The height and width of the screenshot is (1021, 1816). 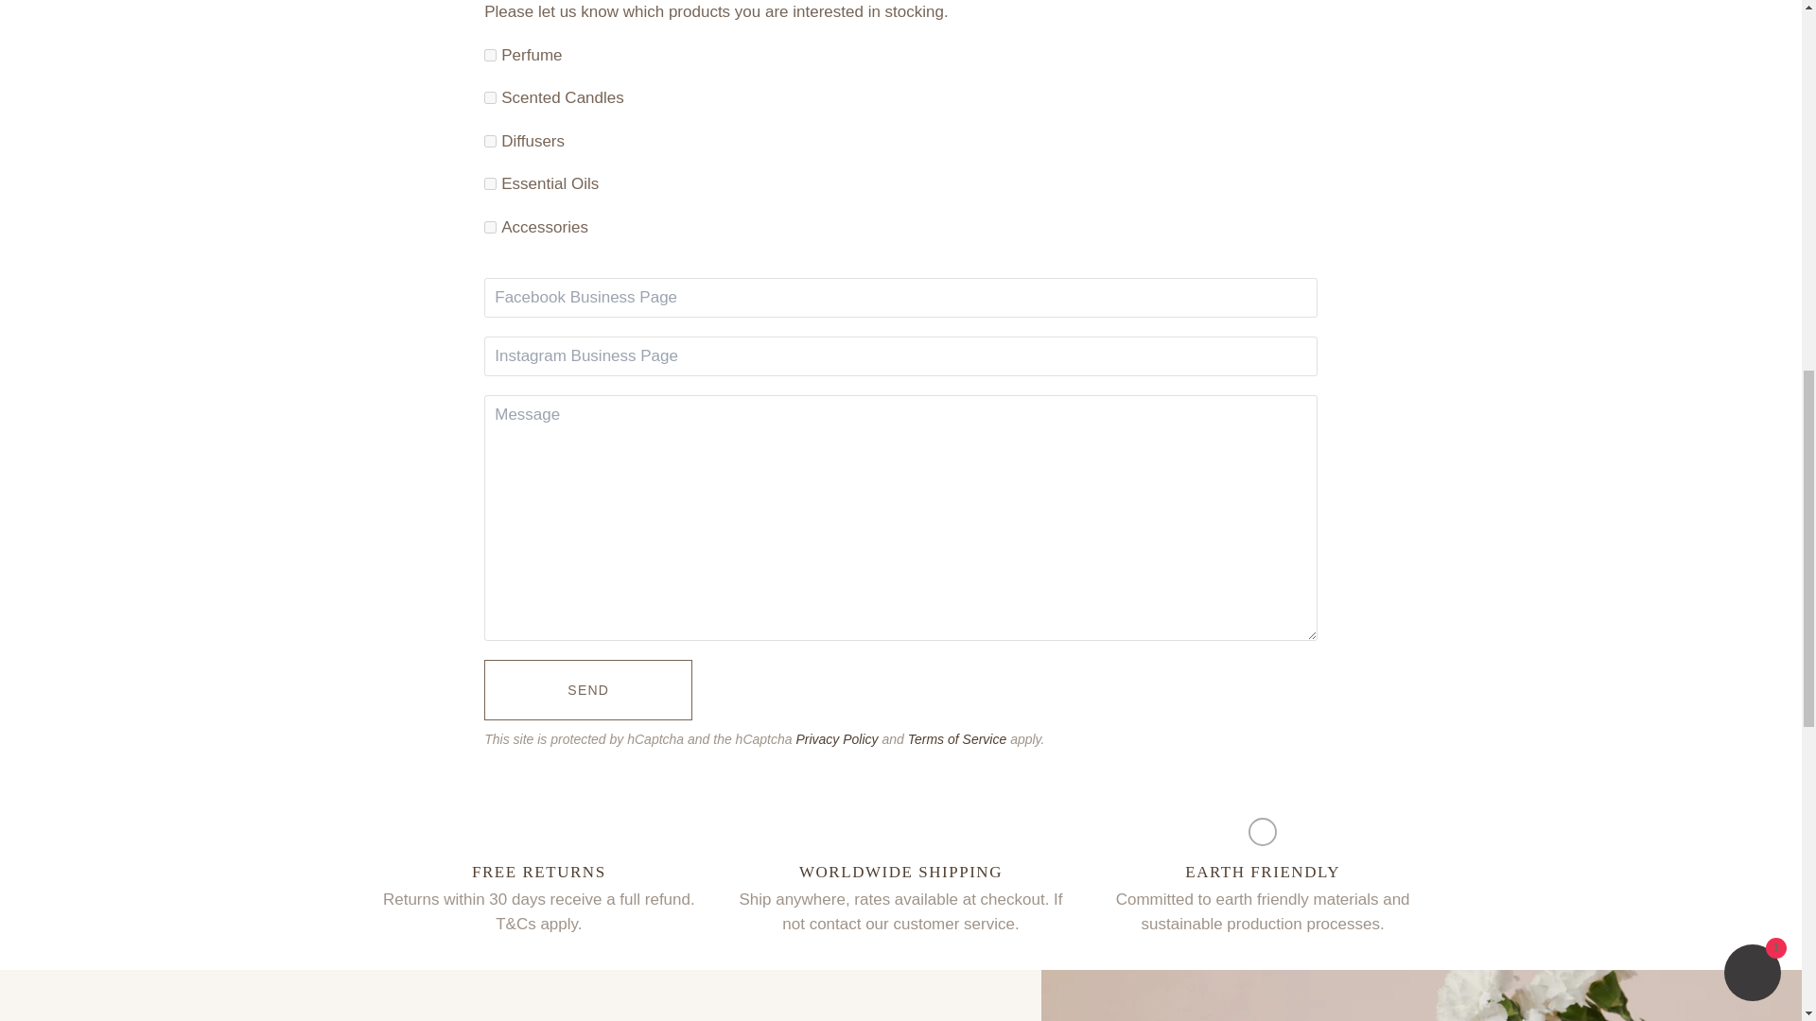 What do you see at coordinates (490, 140) in the screenshot?
I see `Diffusers` at bounding box center [490, 140].